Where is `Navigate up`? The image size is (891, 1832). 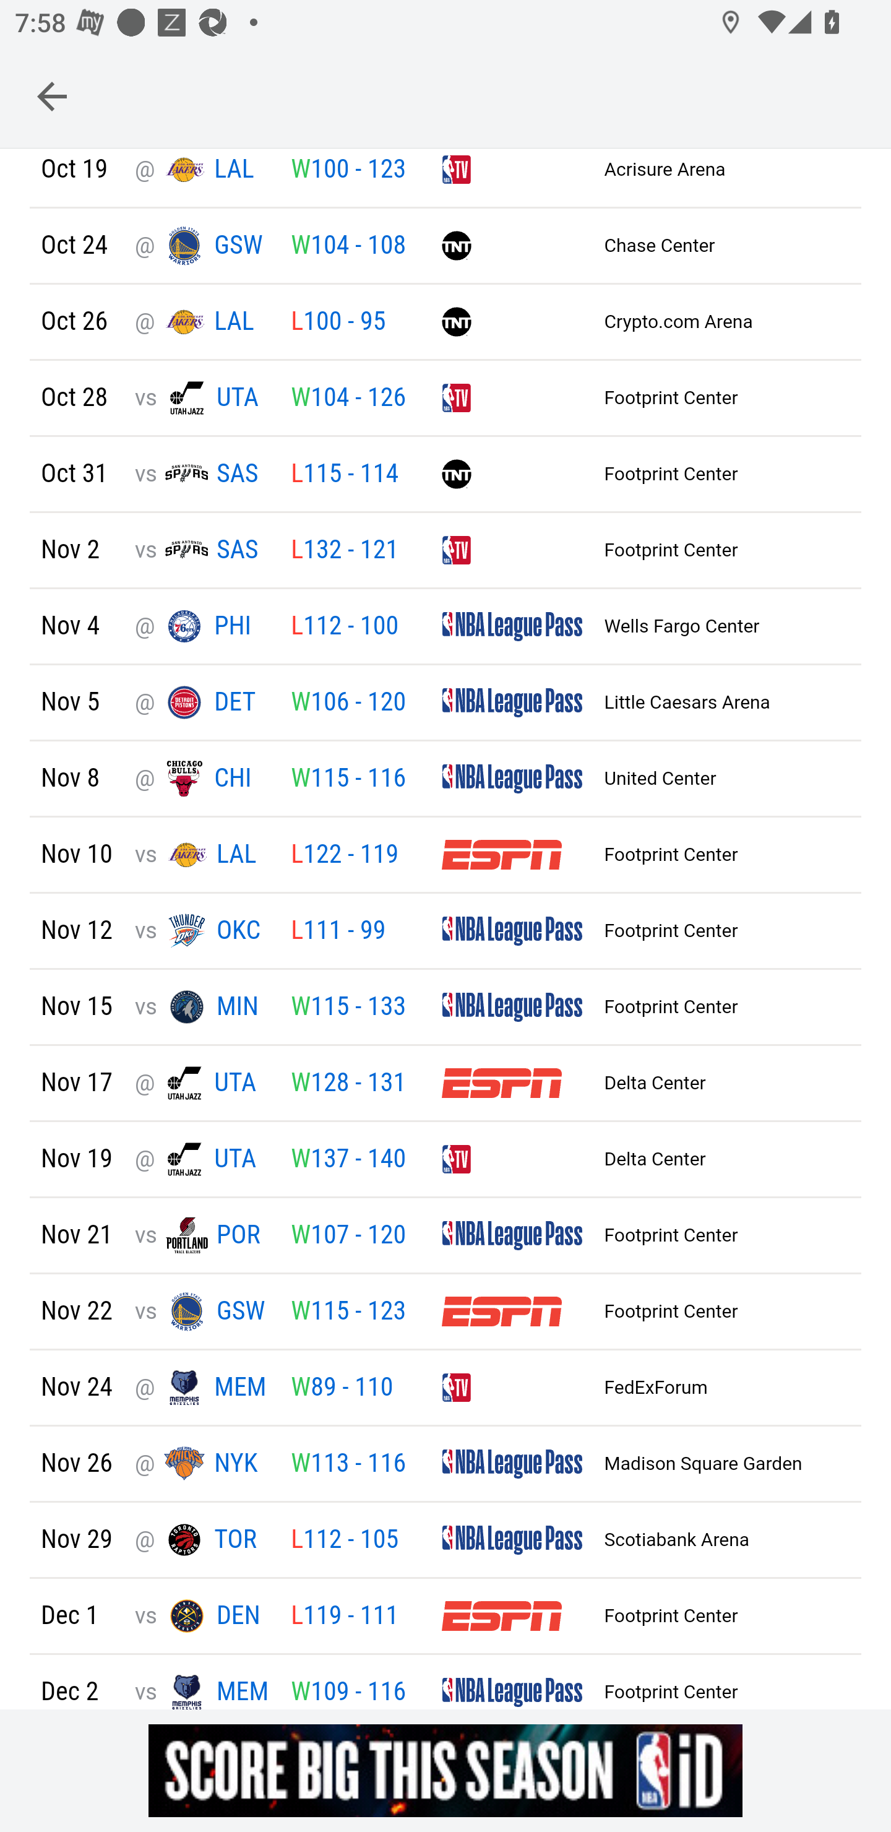
Navigate up is located at coordinates (52, 96).